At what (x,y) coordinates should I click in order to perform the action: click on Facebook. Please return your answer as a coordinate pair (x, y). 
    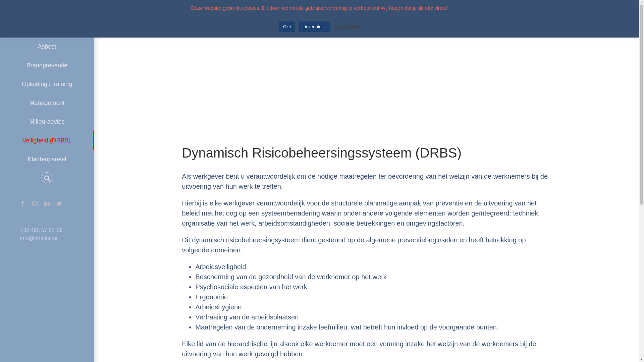
    Looking at the image, I should click on (23, 203).